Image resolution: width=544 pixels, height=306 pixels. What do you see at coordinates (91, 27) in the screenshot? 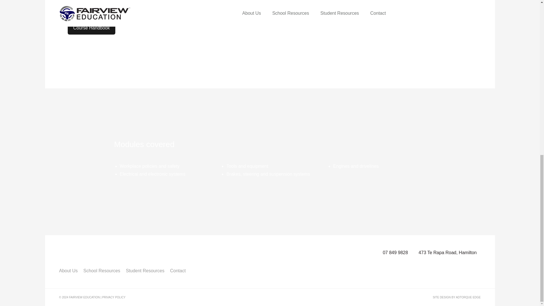
I see `Course Handbook` at bounding box center [91, 27].